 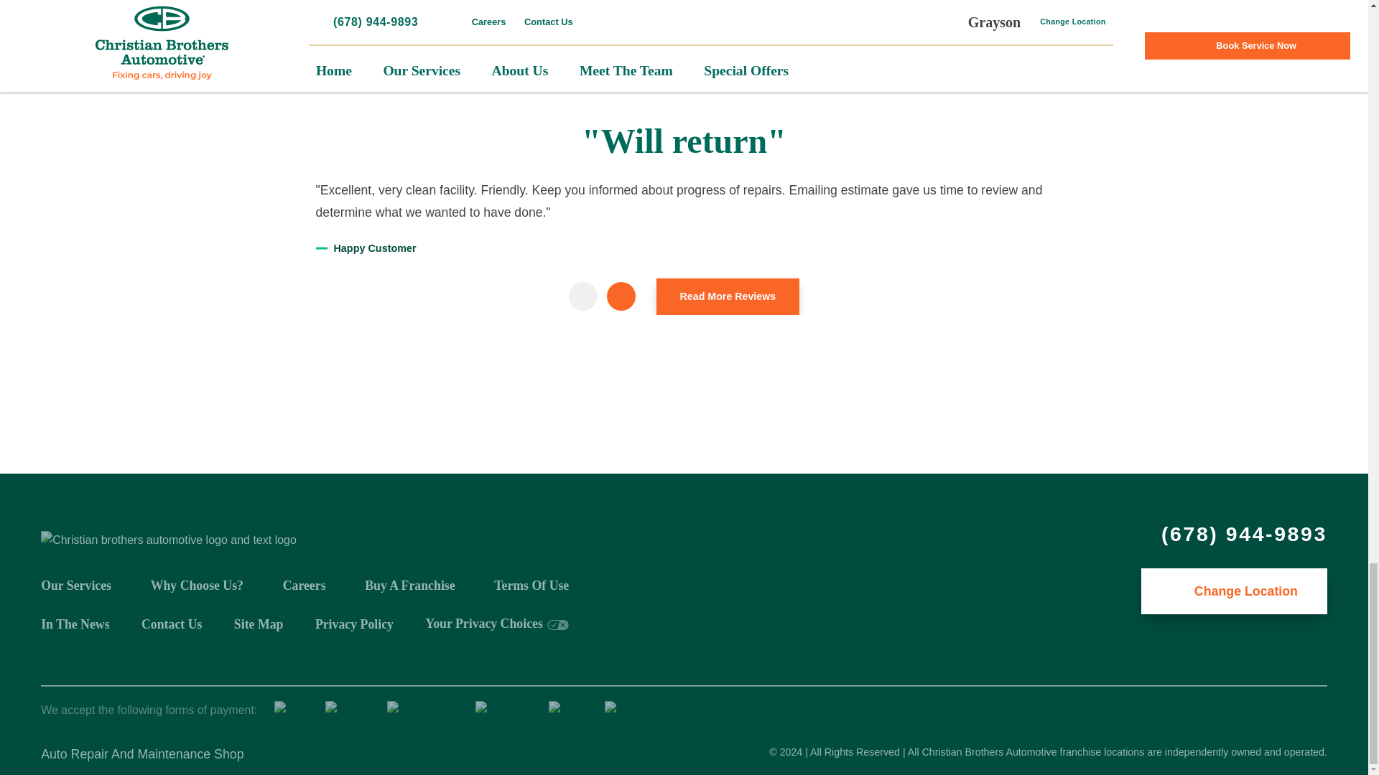 I want to click on AMEX, so click(x=348, y=710).